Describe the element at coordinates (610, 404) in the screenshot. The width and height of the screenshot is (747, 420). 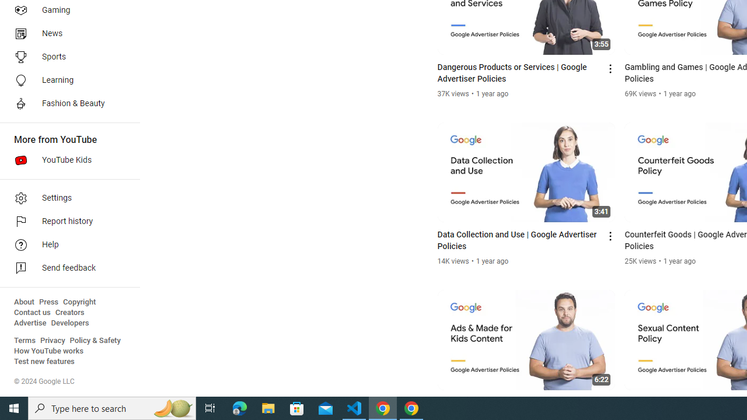
I see `Action menu` at that location.